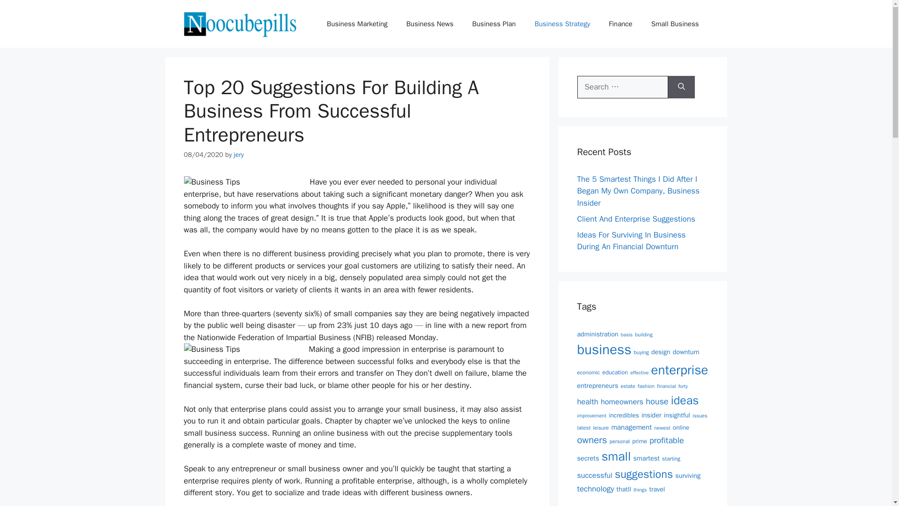 The height and width of the screenshot is (506, 899). I want to click on administration, so click(597, 334).